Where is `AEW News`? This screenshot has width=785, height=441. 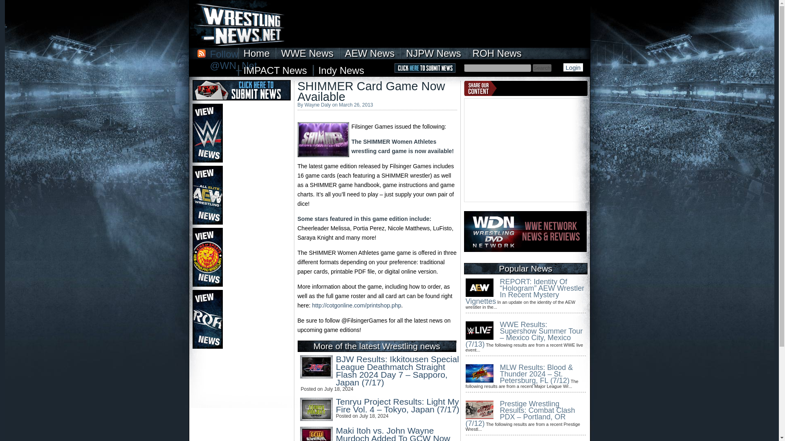
AEW News is located at coordinates (370, 53).